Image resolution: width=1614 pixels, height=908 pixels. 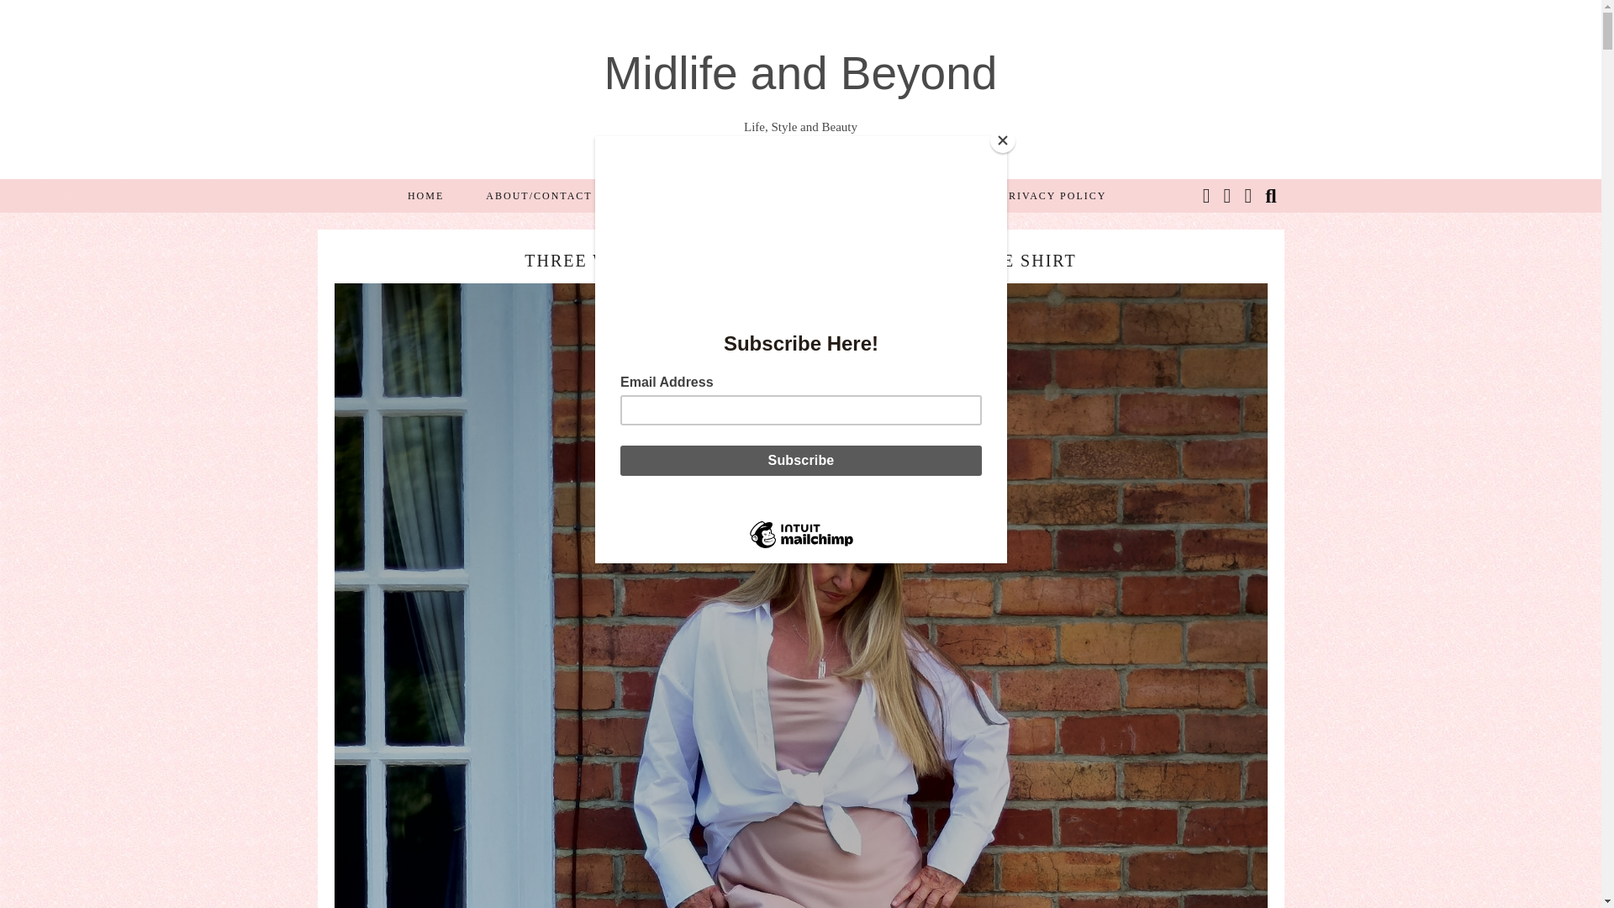 What do you see at coordinates (1207, 194) in the screenshot?
I see `Instagram` at bounding box center [1207, 194].